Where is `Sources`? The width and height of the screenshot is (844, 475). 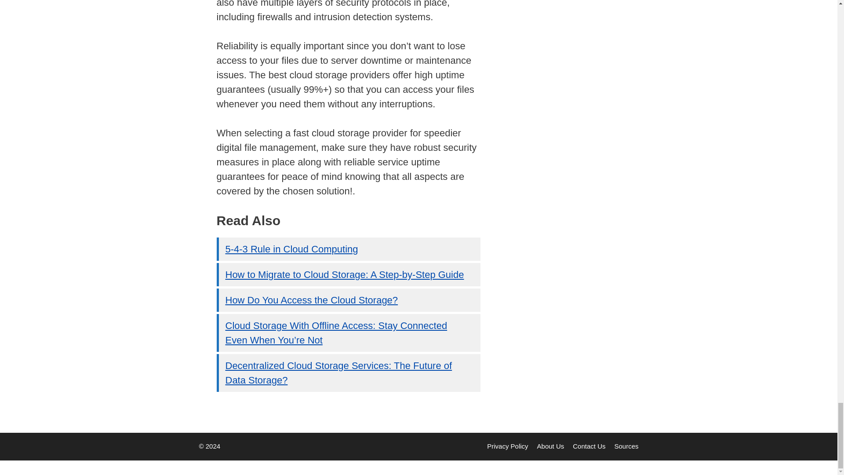
Sources is located at coordinates (626, 446).